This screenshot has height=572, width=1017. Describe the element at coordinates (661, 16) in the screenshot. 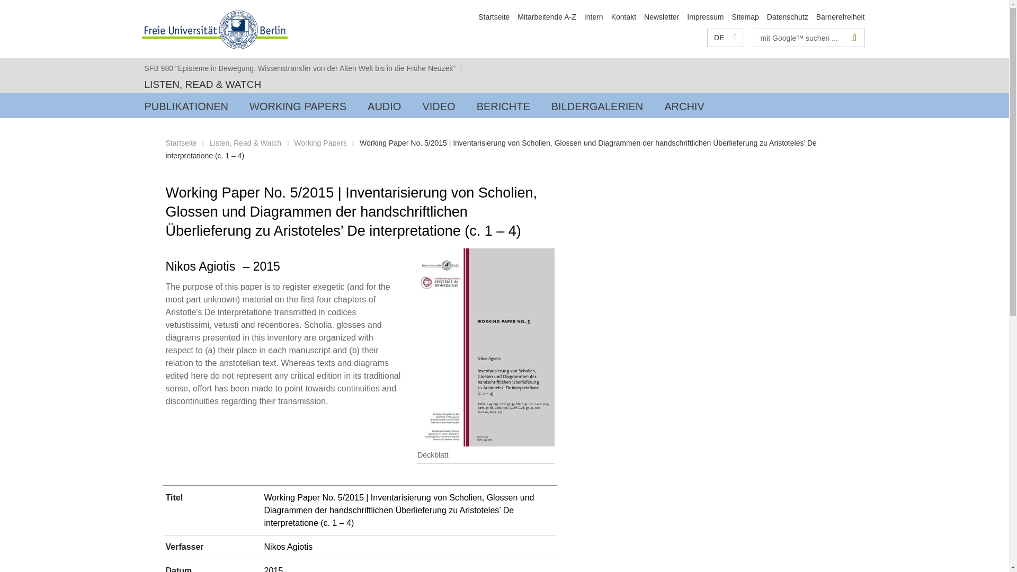

I see `Newsletter` at that location.